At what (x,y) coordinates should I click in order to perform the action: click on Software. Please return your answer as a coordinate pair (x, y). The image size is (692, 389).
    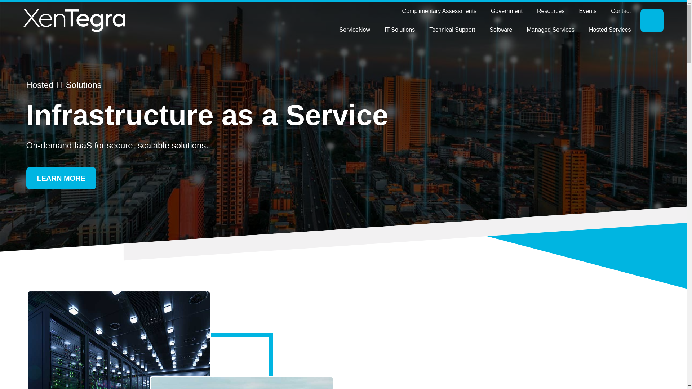
    Looking at the image, I should click on (501, 30).